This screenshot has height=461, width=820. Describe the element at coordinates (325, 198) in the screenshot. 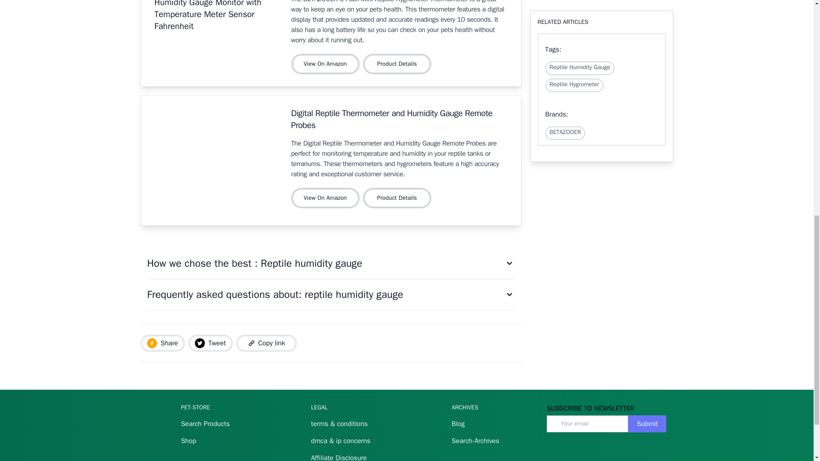

I see `View On Amazon` at that location.